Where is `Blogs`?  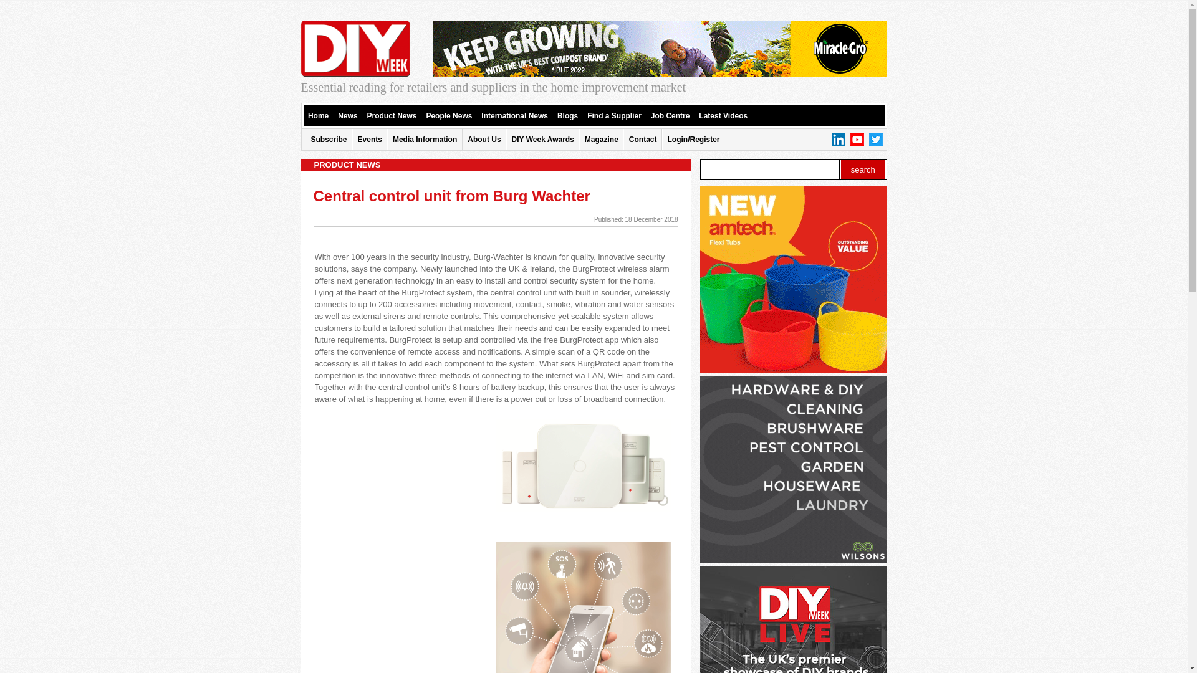
Blogs is located at coordinates (567, 116).